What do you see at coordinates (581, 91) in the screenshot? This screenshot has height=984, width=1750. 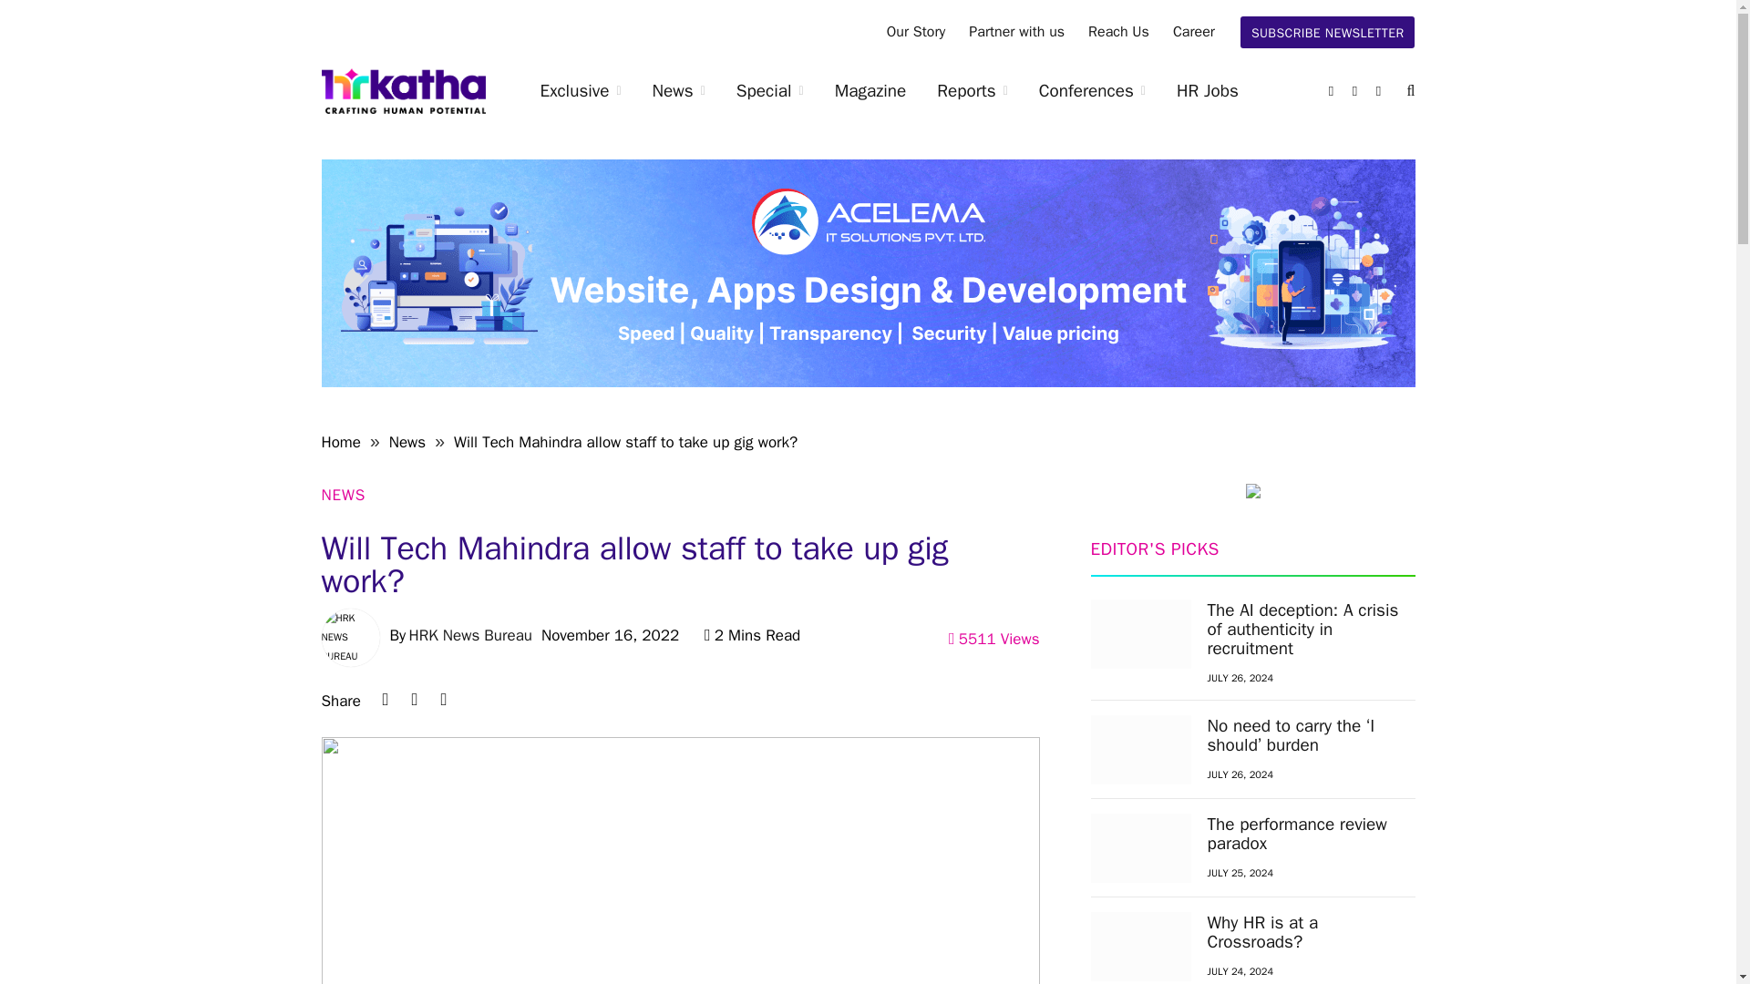 I see `Exclusive` at bounding box center [581, 91].